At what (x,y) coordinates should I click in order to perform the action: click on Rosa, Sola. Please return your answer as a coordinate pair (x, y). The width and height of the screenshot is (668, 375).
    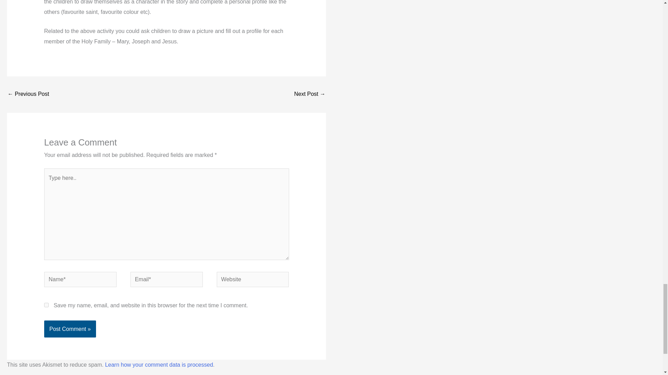
    Looking at the image, I should click on (310, 94).